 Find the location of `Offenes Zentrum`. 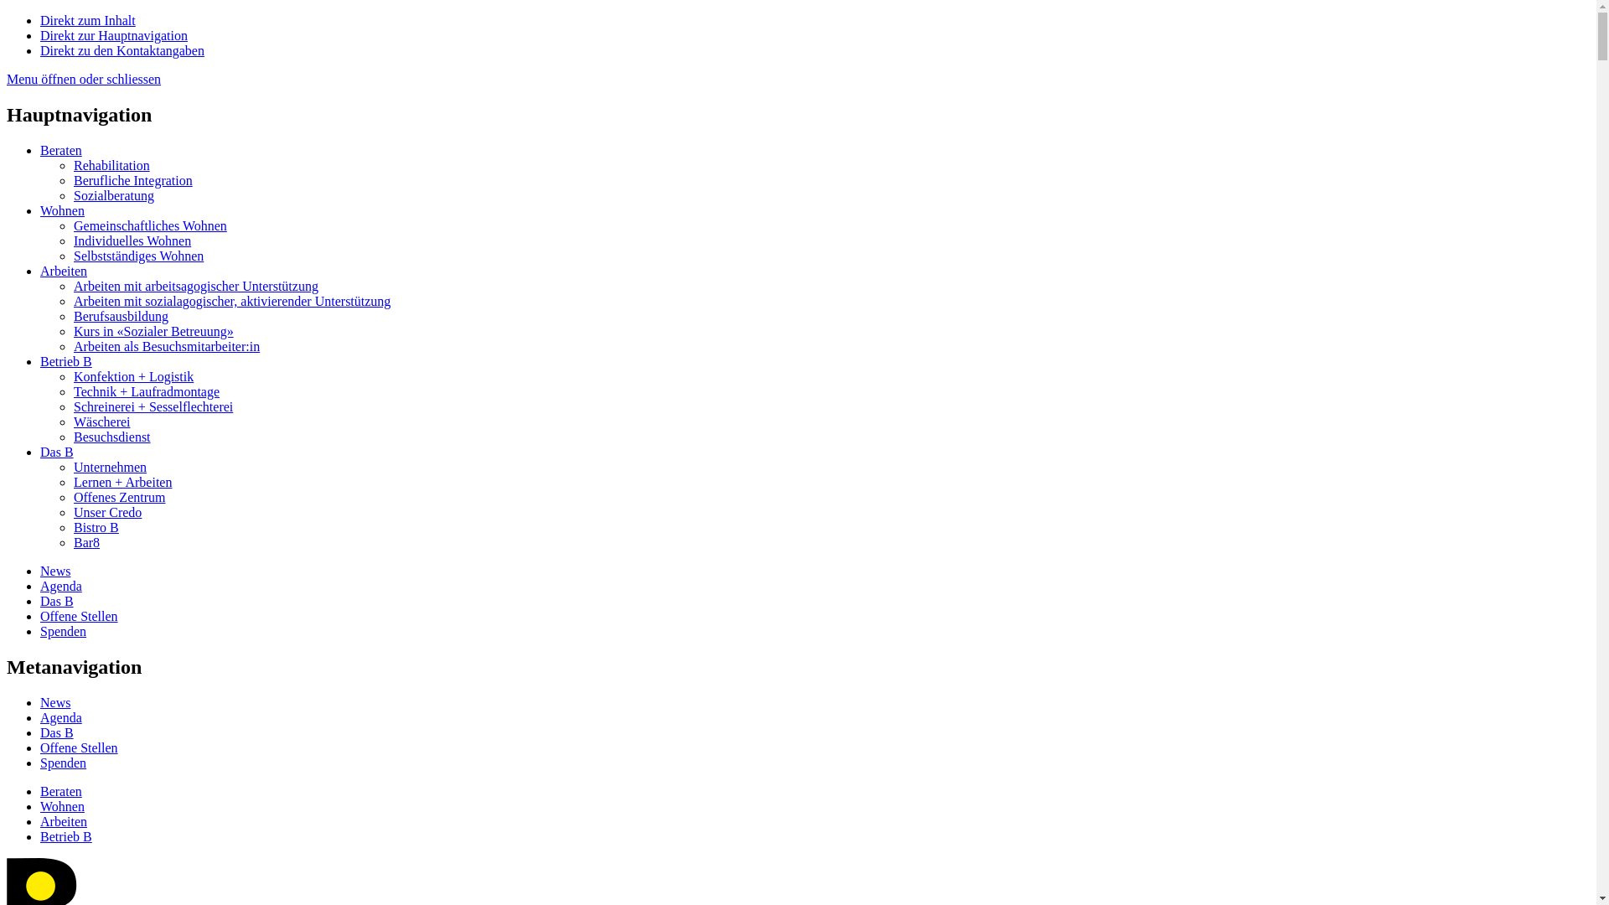

Offenes Zentrum is located at coordinates (119, 498).